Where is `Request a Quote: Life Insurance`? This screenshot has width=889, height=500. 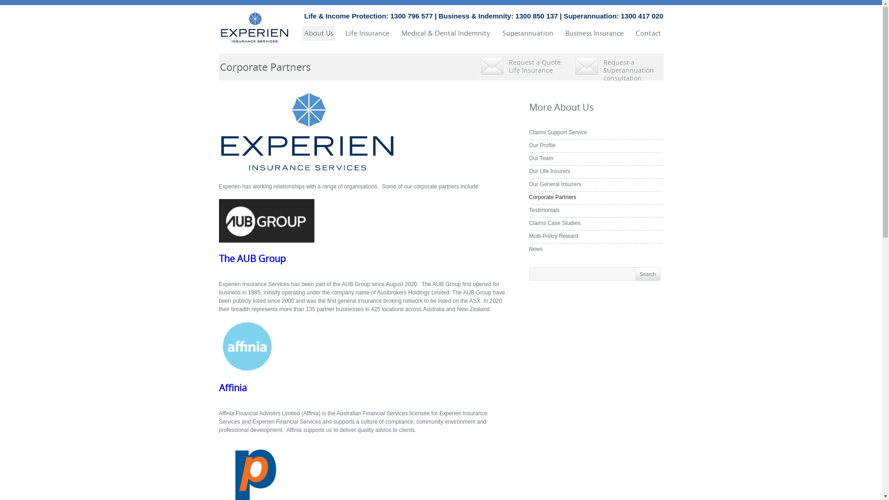 Request a Quote: Life Insurance is located at coordinates (523, 67).